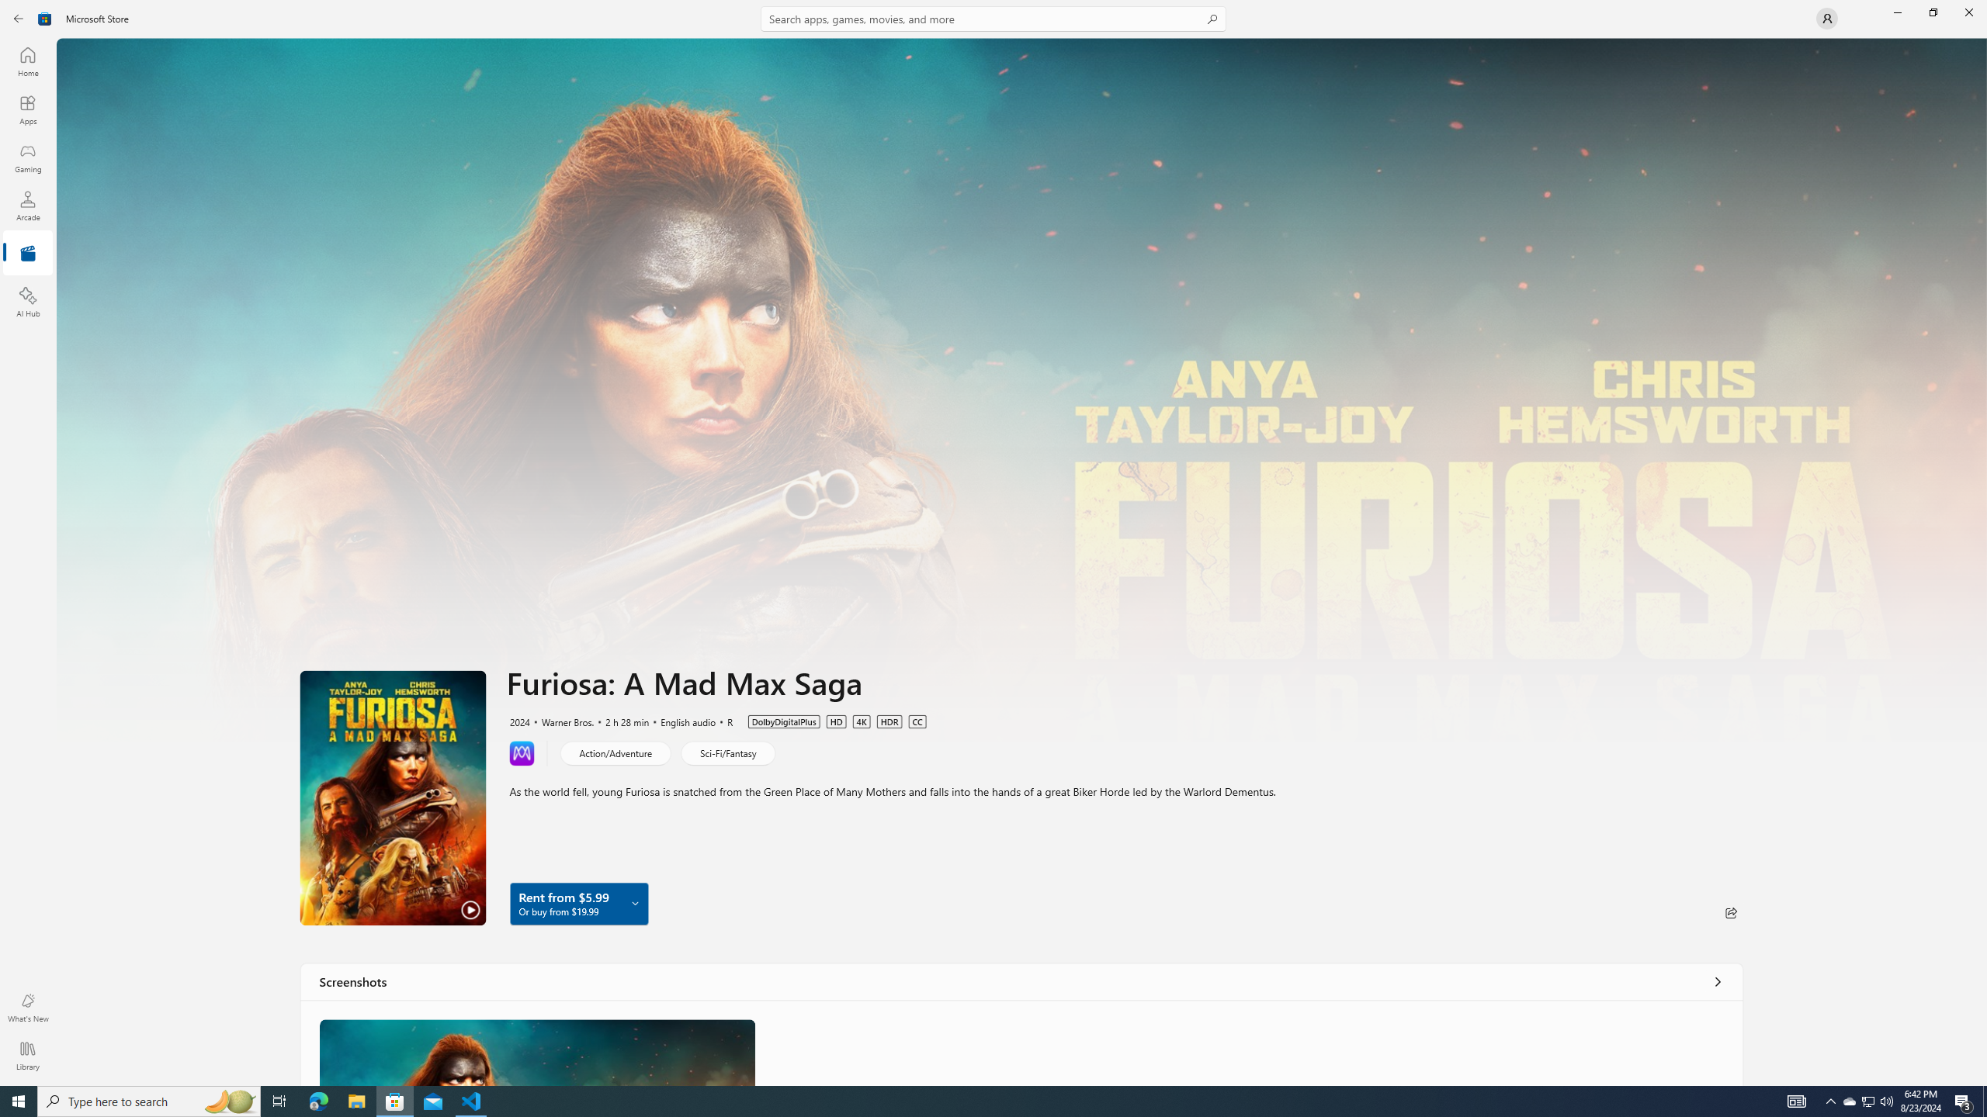 This screenshot has height=1117, width=1987. I want to click on See all, so click(1717, 980).